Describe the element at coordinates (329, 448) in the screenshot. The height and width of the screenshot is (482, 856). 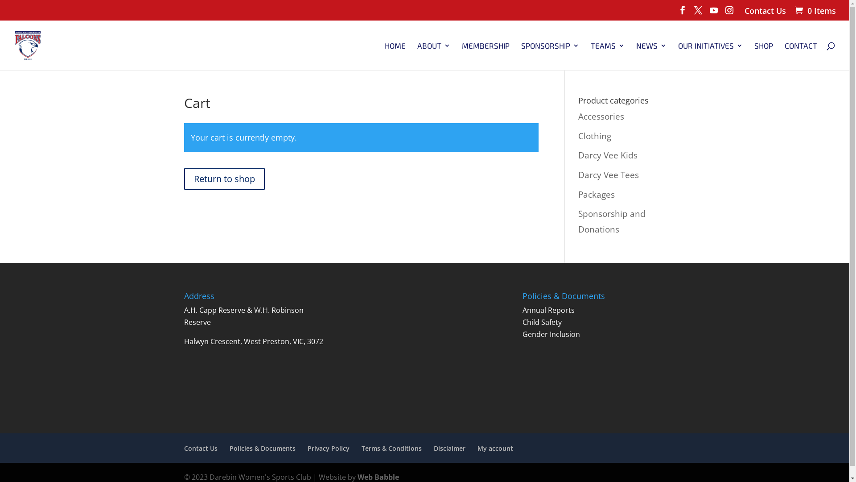
I see `Privacy Policy` at that location.